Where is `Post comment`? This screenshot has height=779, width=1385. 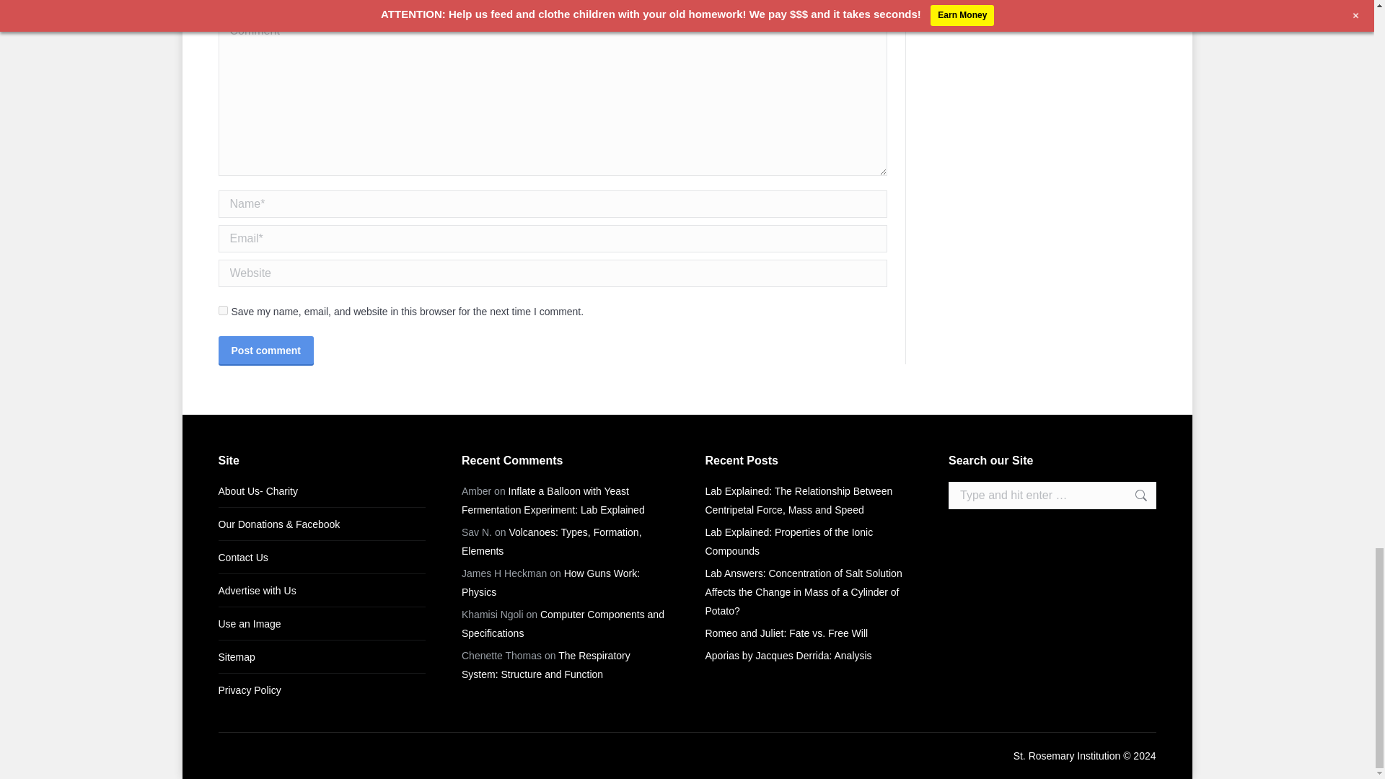
Post comment is located at coordinates (265, 350).